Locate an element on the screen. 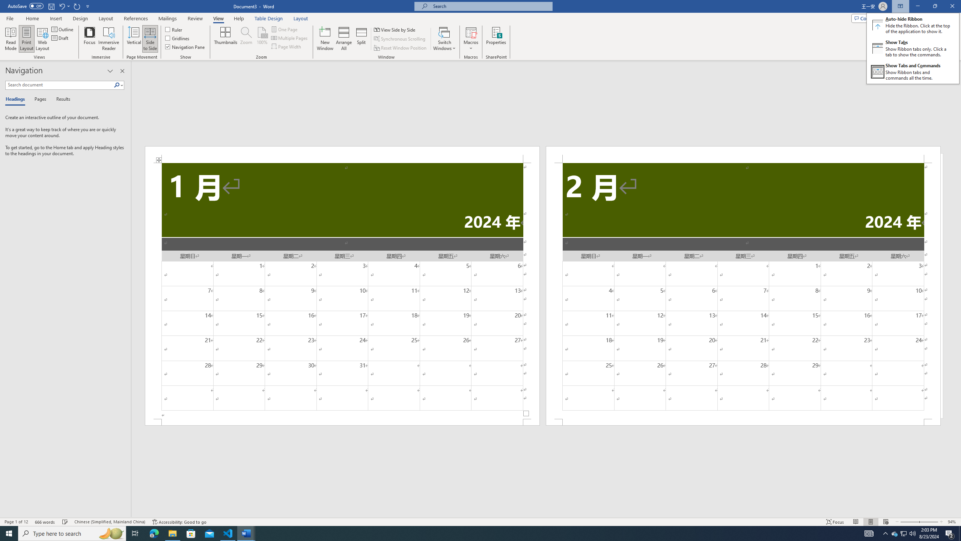  Navigation Pane is located at coordinates (185, 47).